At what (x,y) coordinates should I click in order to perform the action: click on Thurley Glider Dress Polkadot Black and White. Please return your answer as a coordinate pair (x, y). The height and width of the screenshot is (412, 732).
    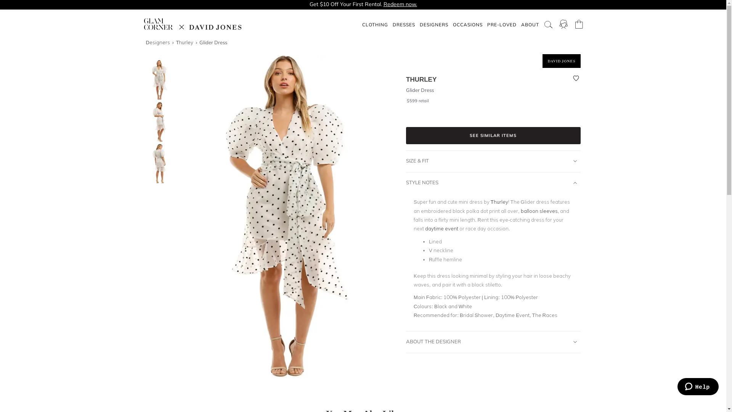
    Looking at the image, I should click on (157, 164).